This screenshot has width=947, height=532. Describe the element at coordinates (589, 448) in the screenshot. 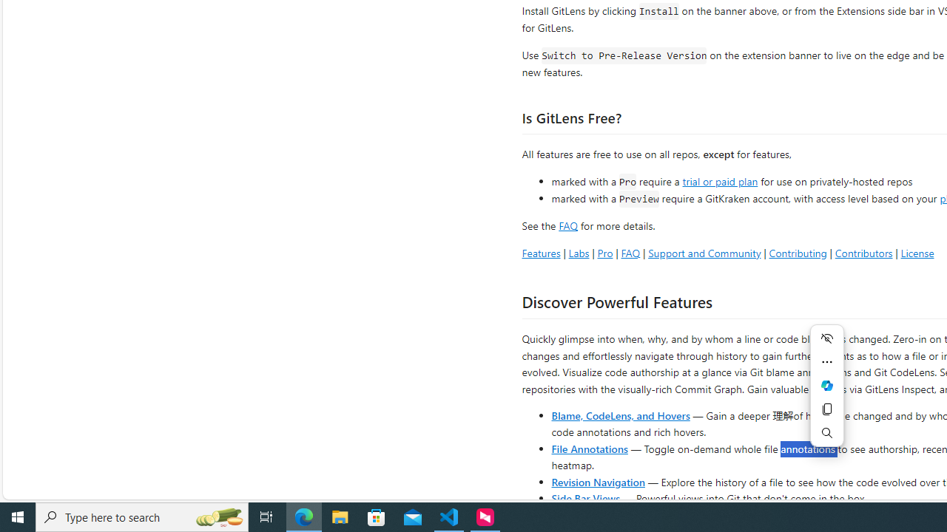

I see `File Annotations` at that location.